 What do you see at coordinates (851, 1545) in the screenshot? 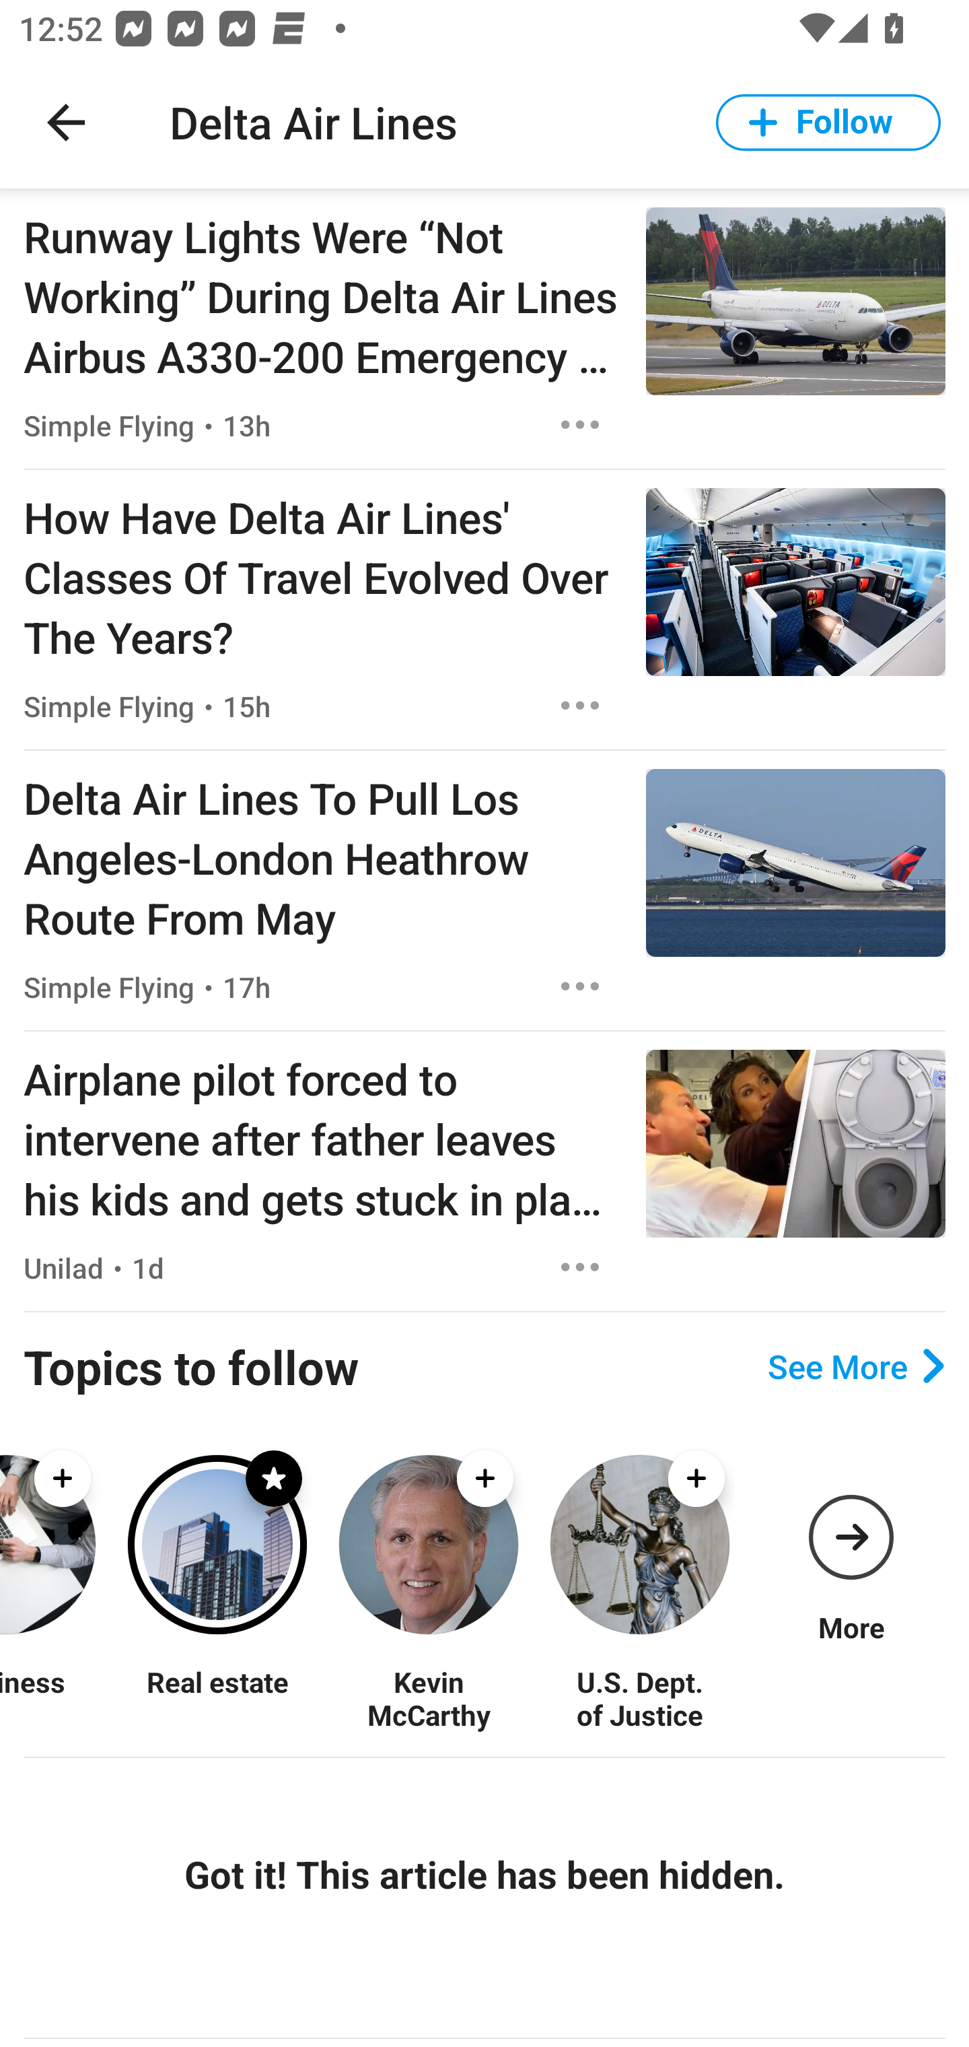
I see `More` at bounding box center [851, 1545].